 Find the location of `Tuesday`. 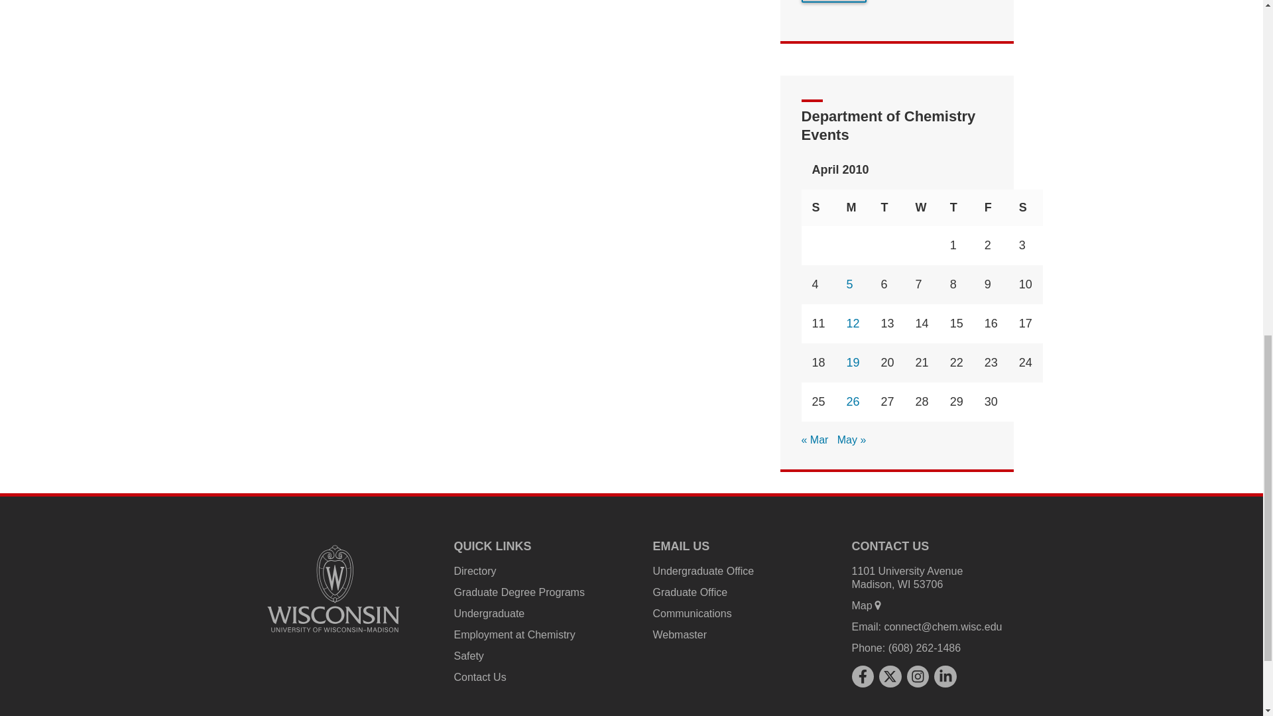

Tuesday is located at coordinates (888, 208).